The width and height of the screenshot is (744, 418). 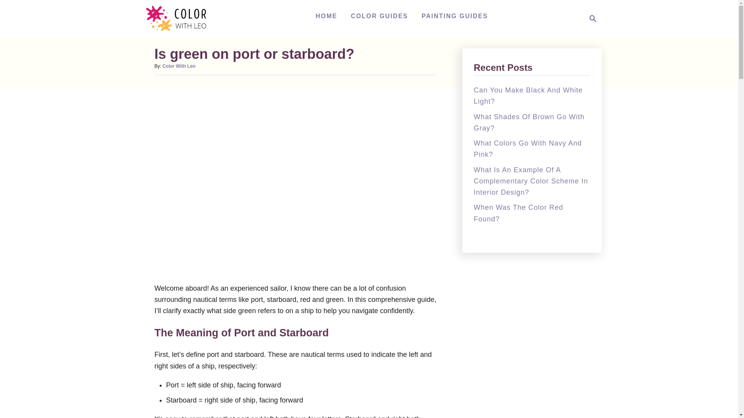 What do you see at coordinates (379, 16) in the screenshot?
I see `COLOR GUIDES` at bounding box center [379, 16].